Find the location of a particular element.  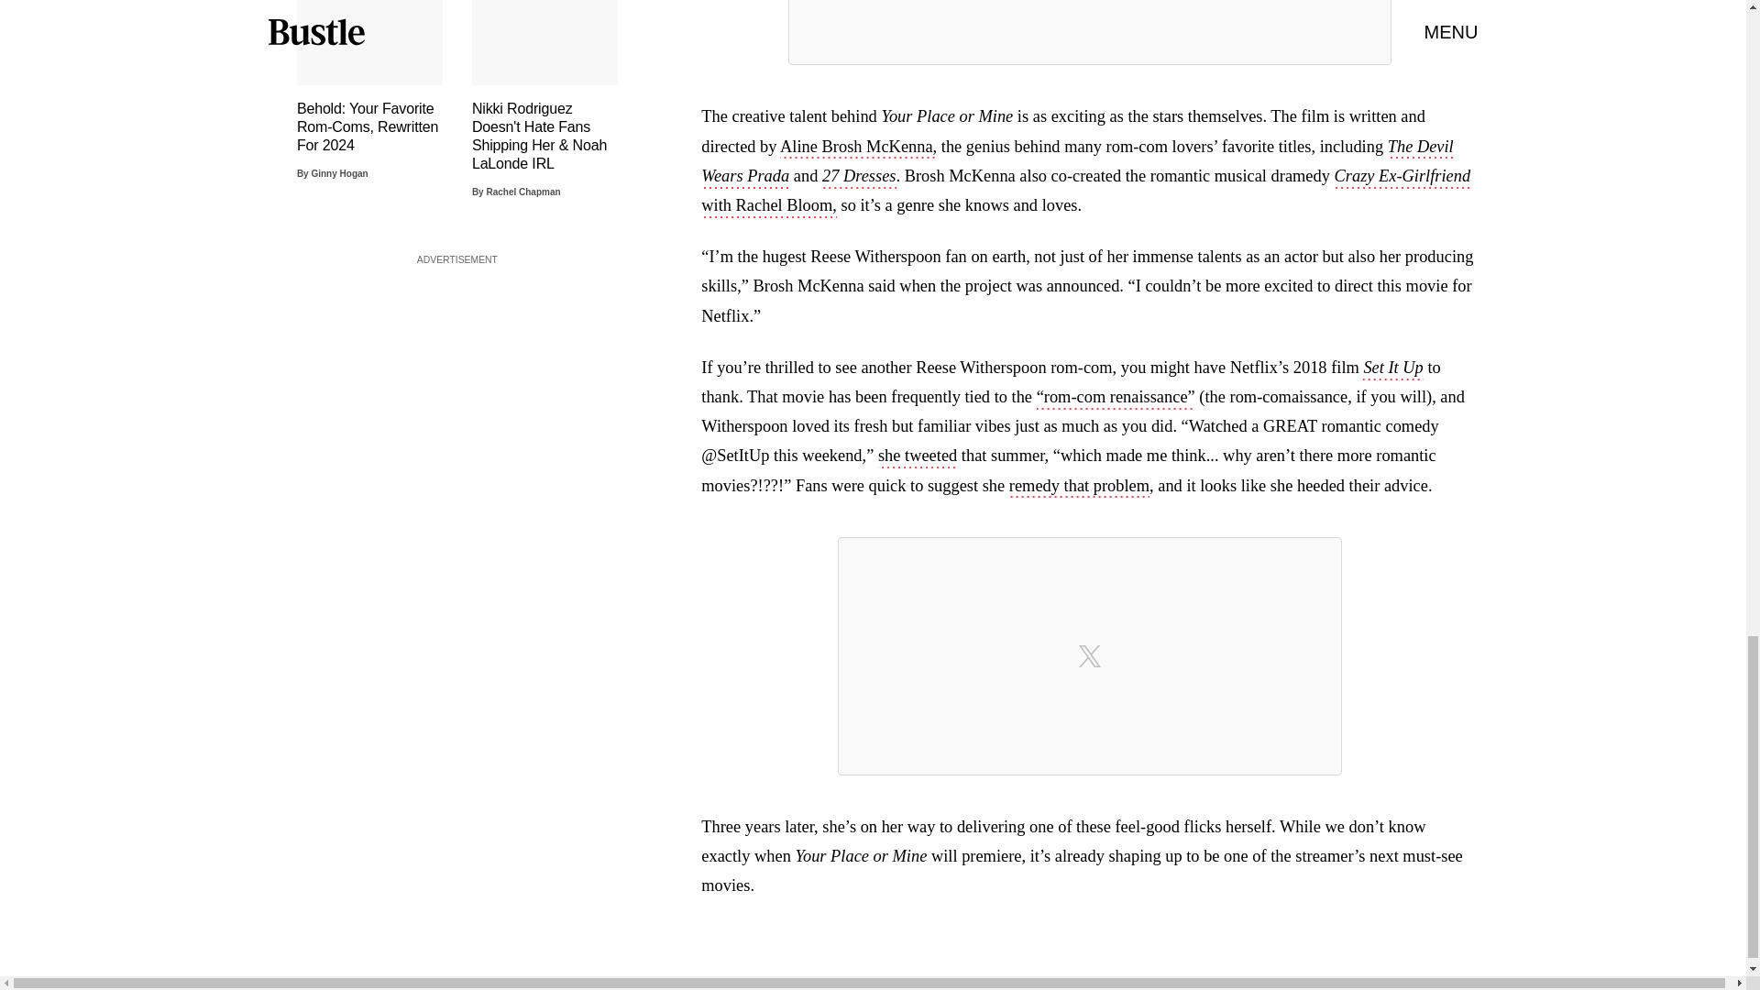

she tweeted is located at coordinates (918, 456).